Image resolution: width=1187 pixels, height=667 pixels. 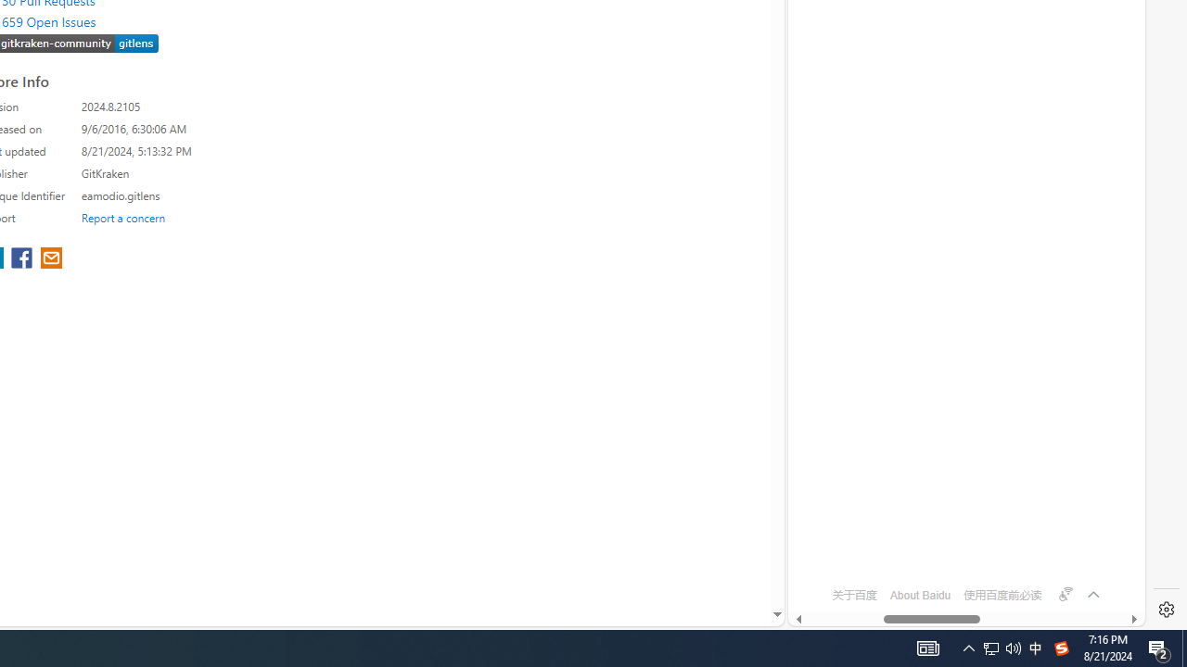 I want to click on share extension on facebook, so click(x=24, y=259).